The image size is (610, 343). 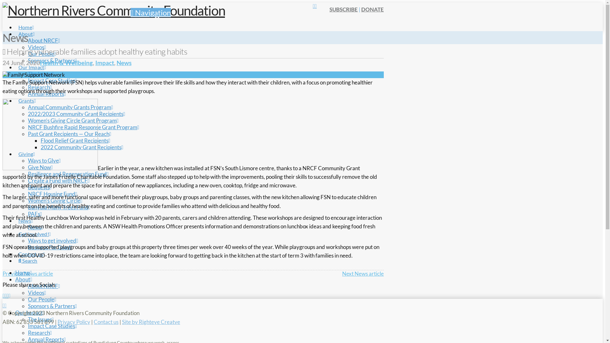 I want to click on DONATE, so click(x=372, y=10).